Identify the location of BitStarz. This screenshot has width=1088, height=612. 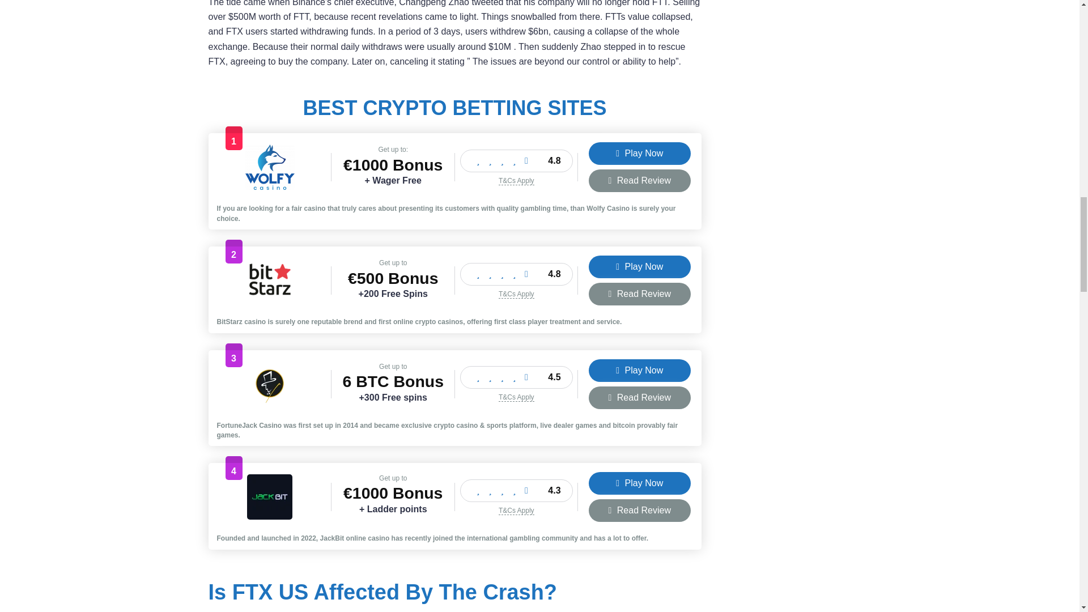
(270, 299).